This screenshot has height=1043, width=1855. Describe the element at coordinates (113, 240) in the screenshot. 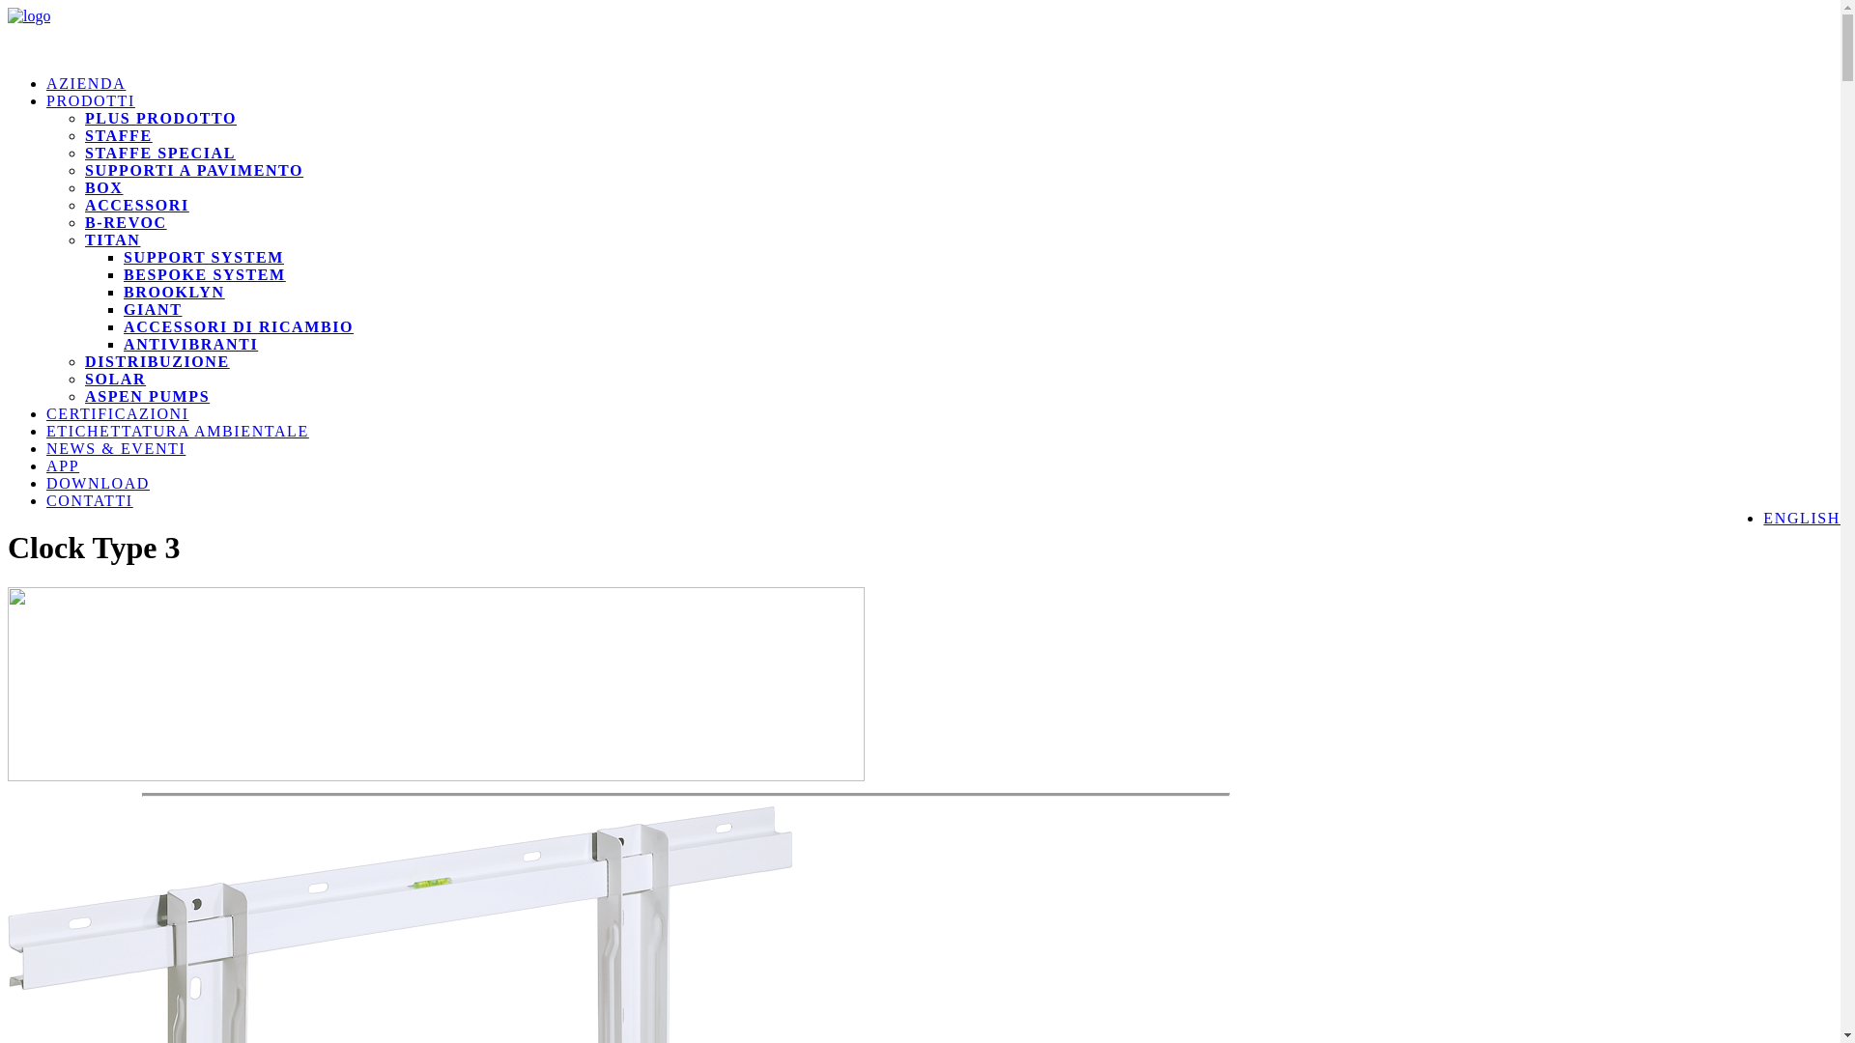

I see `TITAN` at that location.